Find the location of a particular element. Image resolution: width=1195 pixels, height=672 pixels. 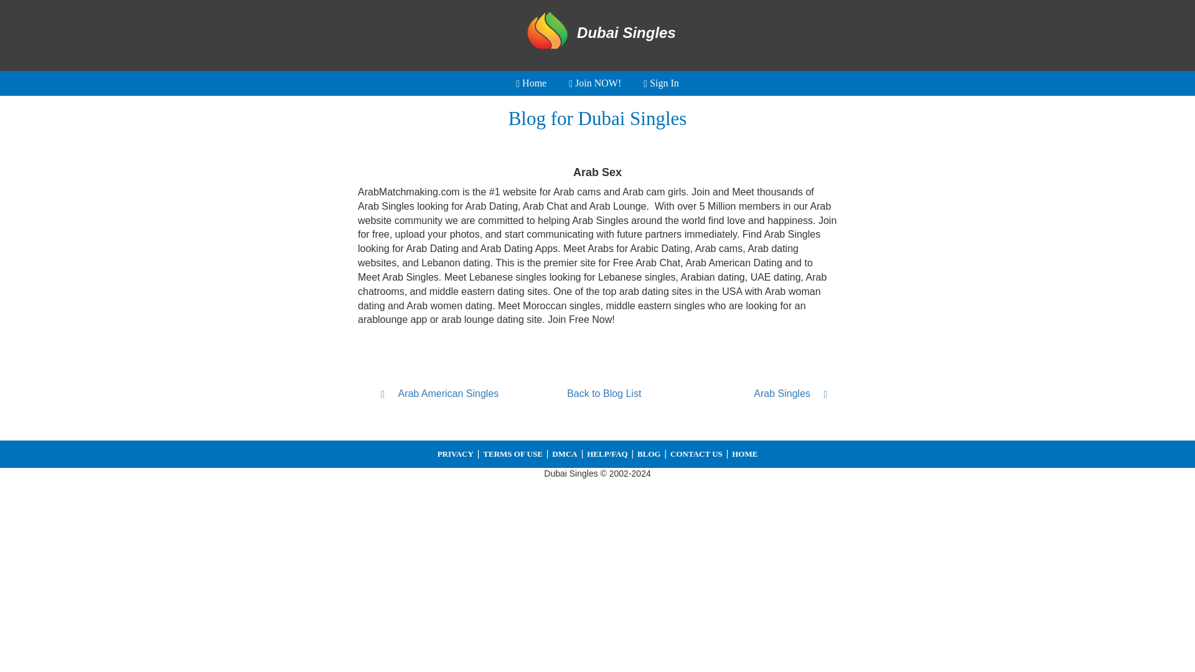

DMCA is located at coordinates (565, 454).